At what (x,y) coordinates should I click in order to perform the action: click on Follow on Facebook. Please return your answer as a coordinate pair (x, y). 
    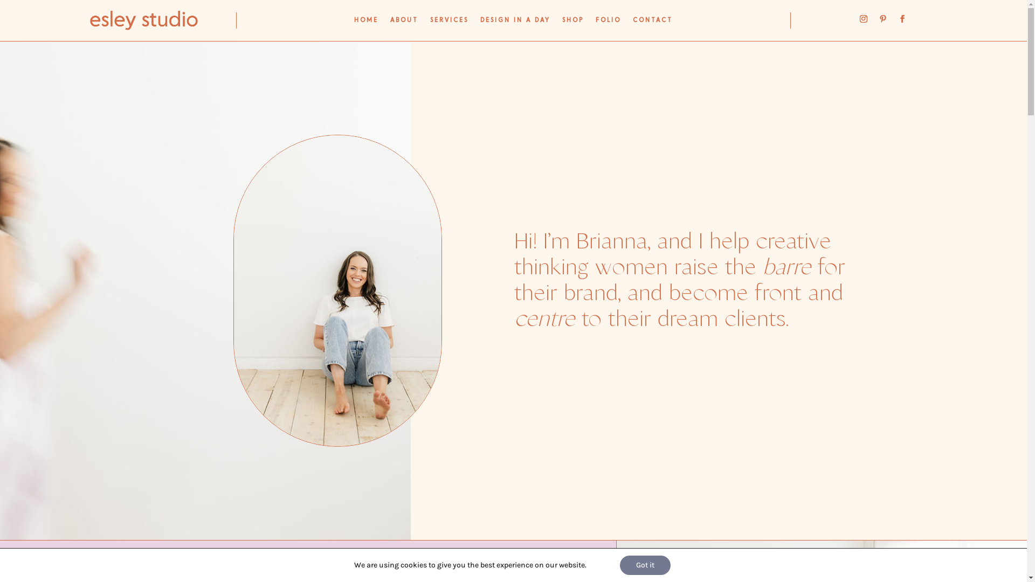
    Looking at the image, I should click on (902, 19).